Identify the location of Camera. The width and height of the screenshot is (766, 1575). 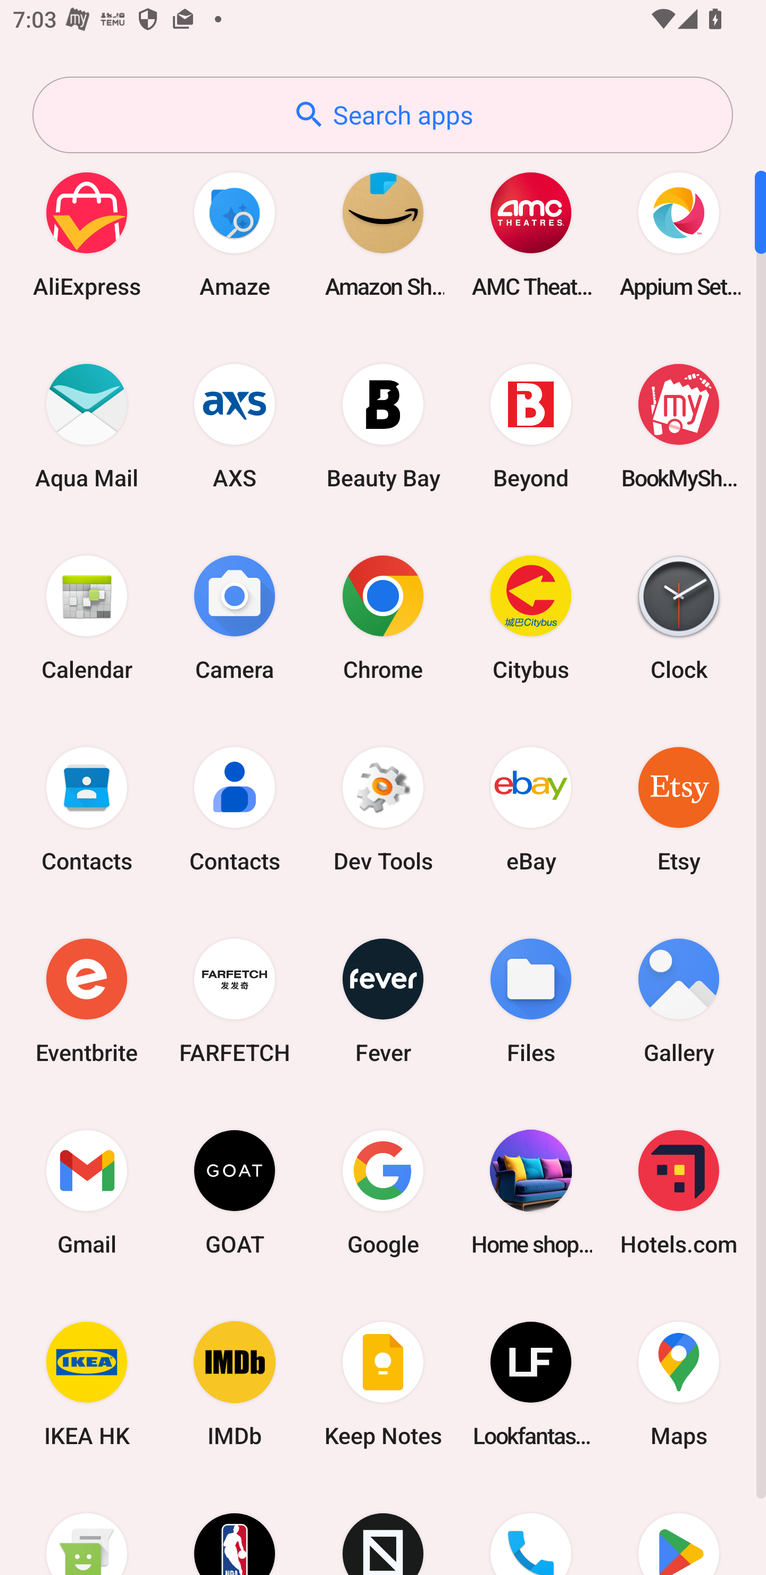
(235, 617).